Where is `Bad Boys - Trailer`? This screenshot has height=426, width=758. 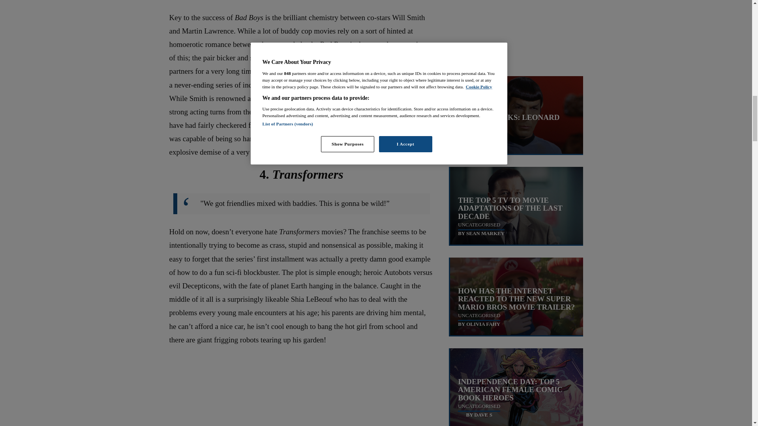 Bad Boys - Trailer is located at coordinates (301, 2).